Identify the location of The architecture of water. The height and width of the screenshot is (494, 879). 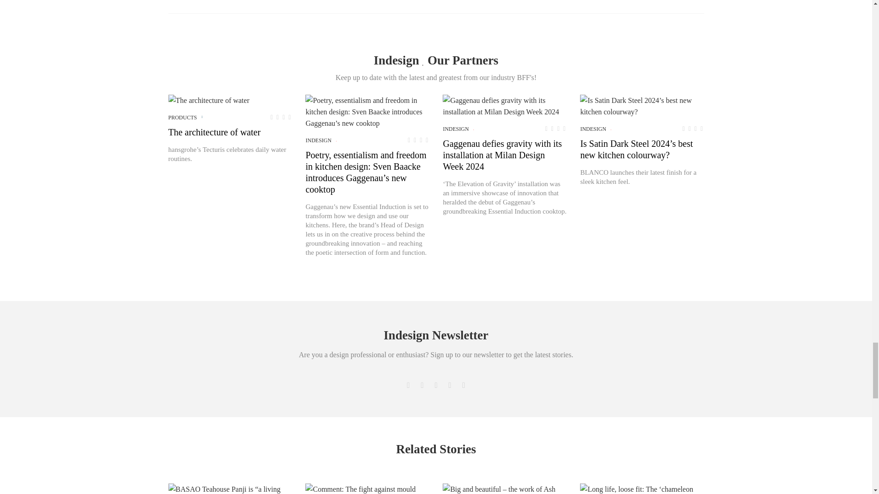
(209, 101).